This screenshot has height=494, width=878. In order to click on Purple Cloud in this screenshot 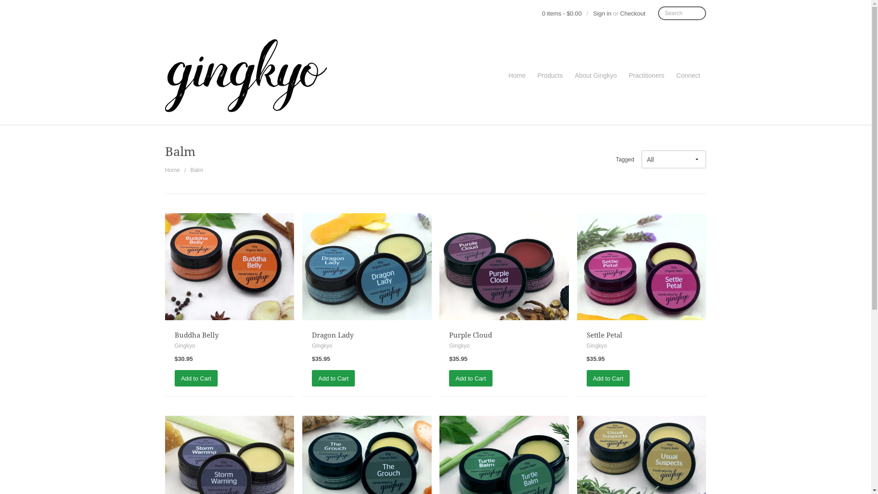, I will do `click(504, 291)`.